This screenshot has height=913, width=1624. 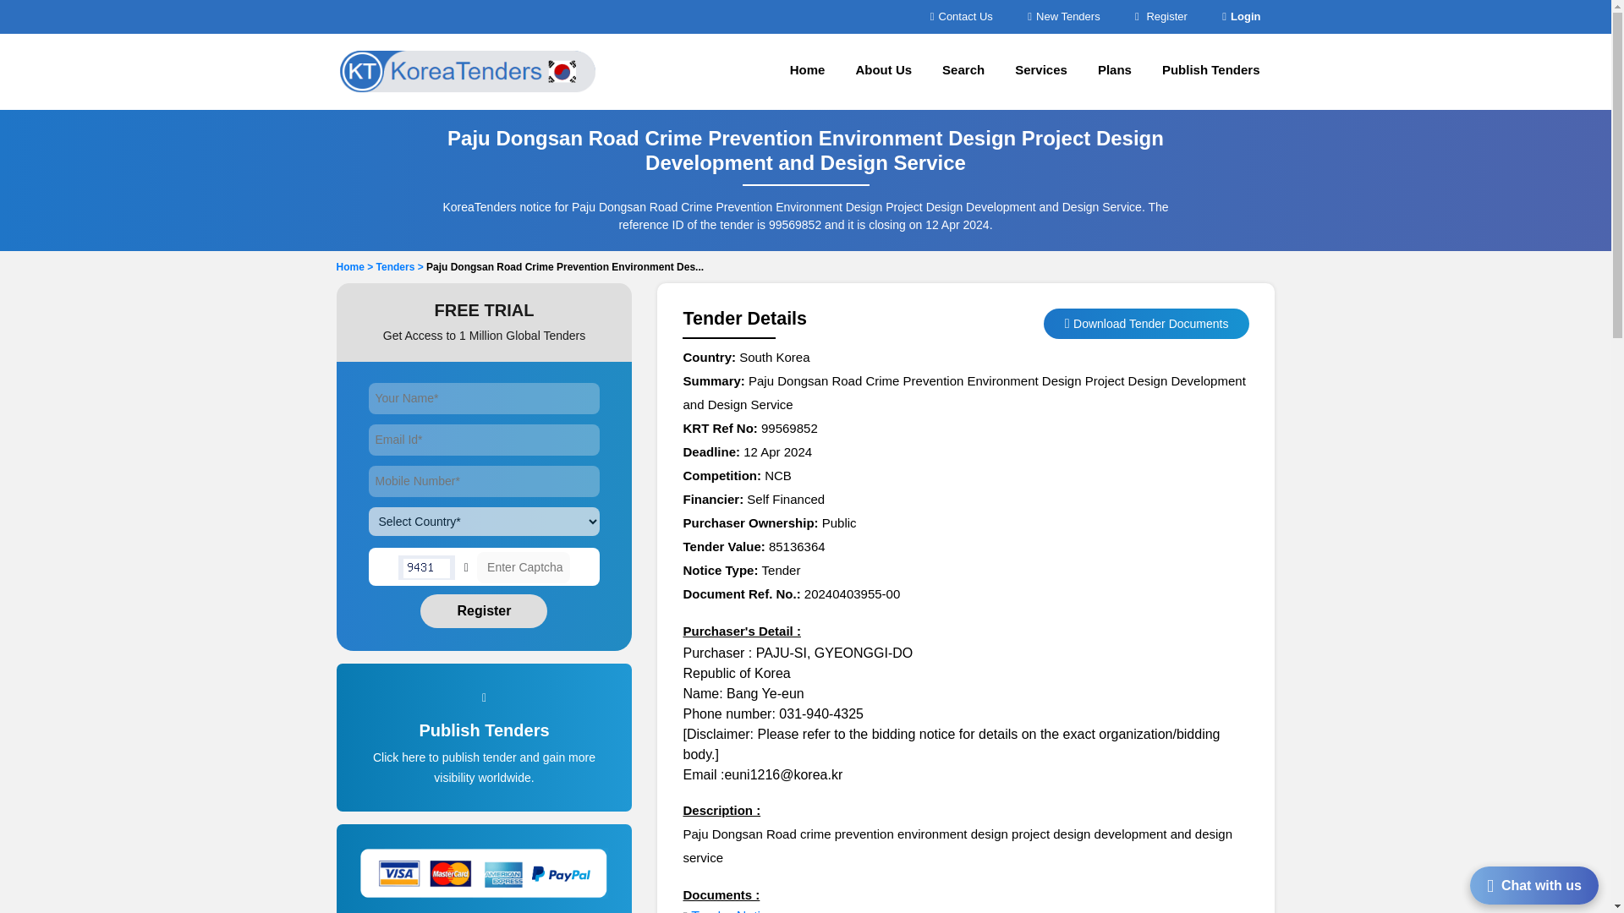 I want to click on Publish Tenders, so click(x=1210, y=72).